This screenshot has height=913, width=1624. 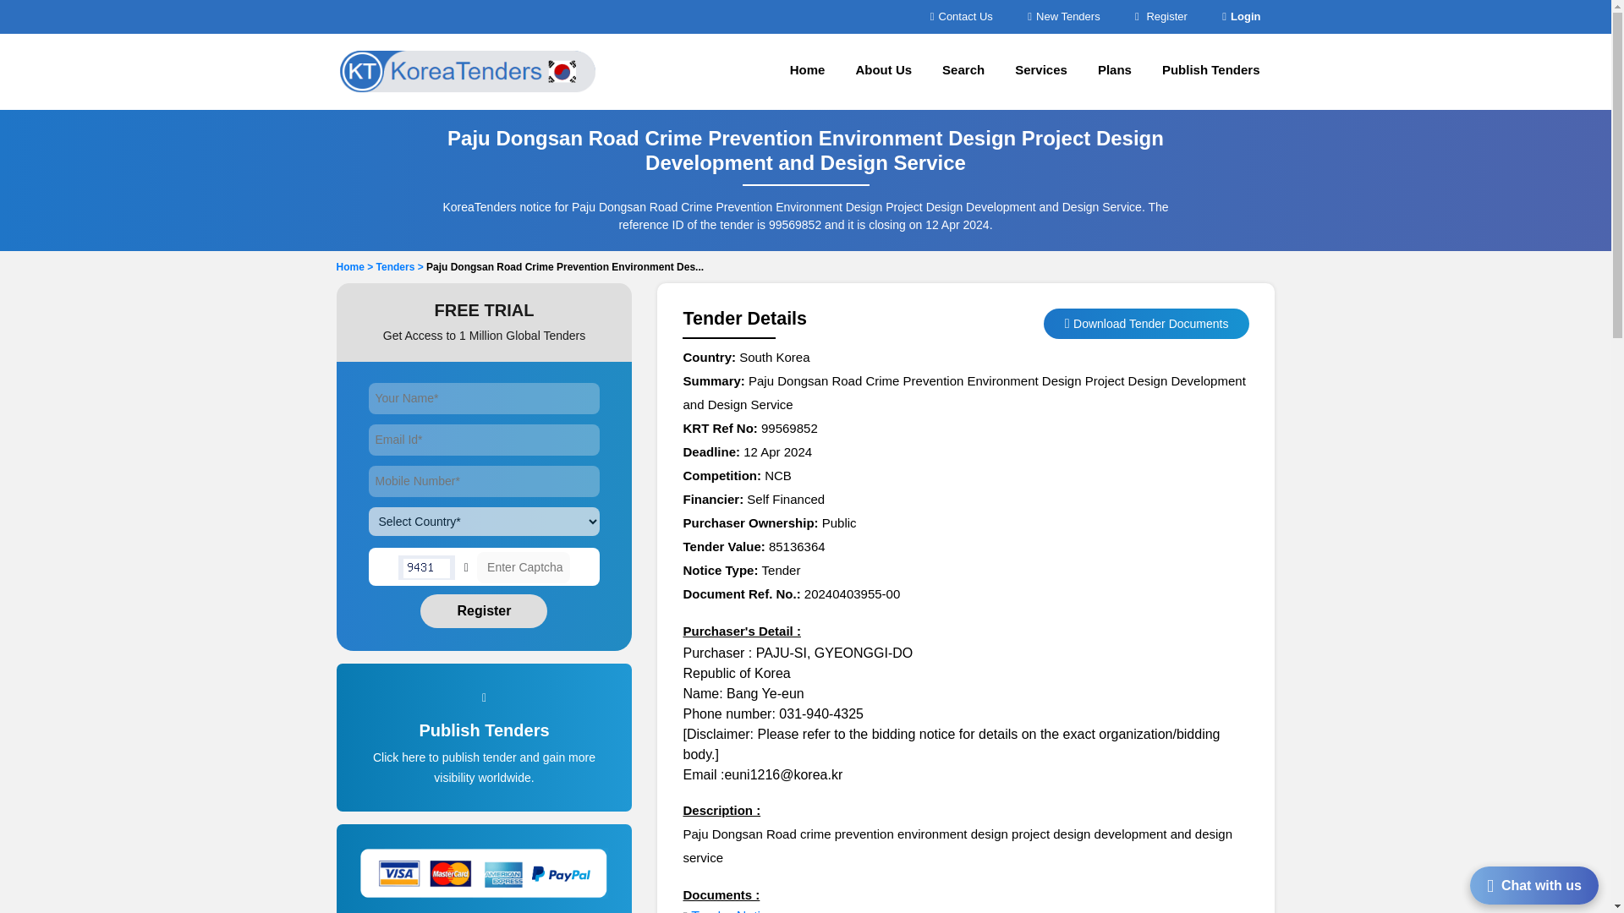 I want to click on Publish Tenders, so click(x=1210, y=72).